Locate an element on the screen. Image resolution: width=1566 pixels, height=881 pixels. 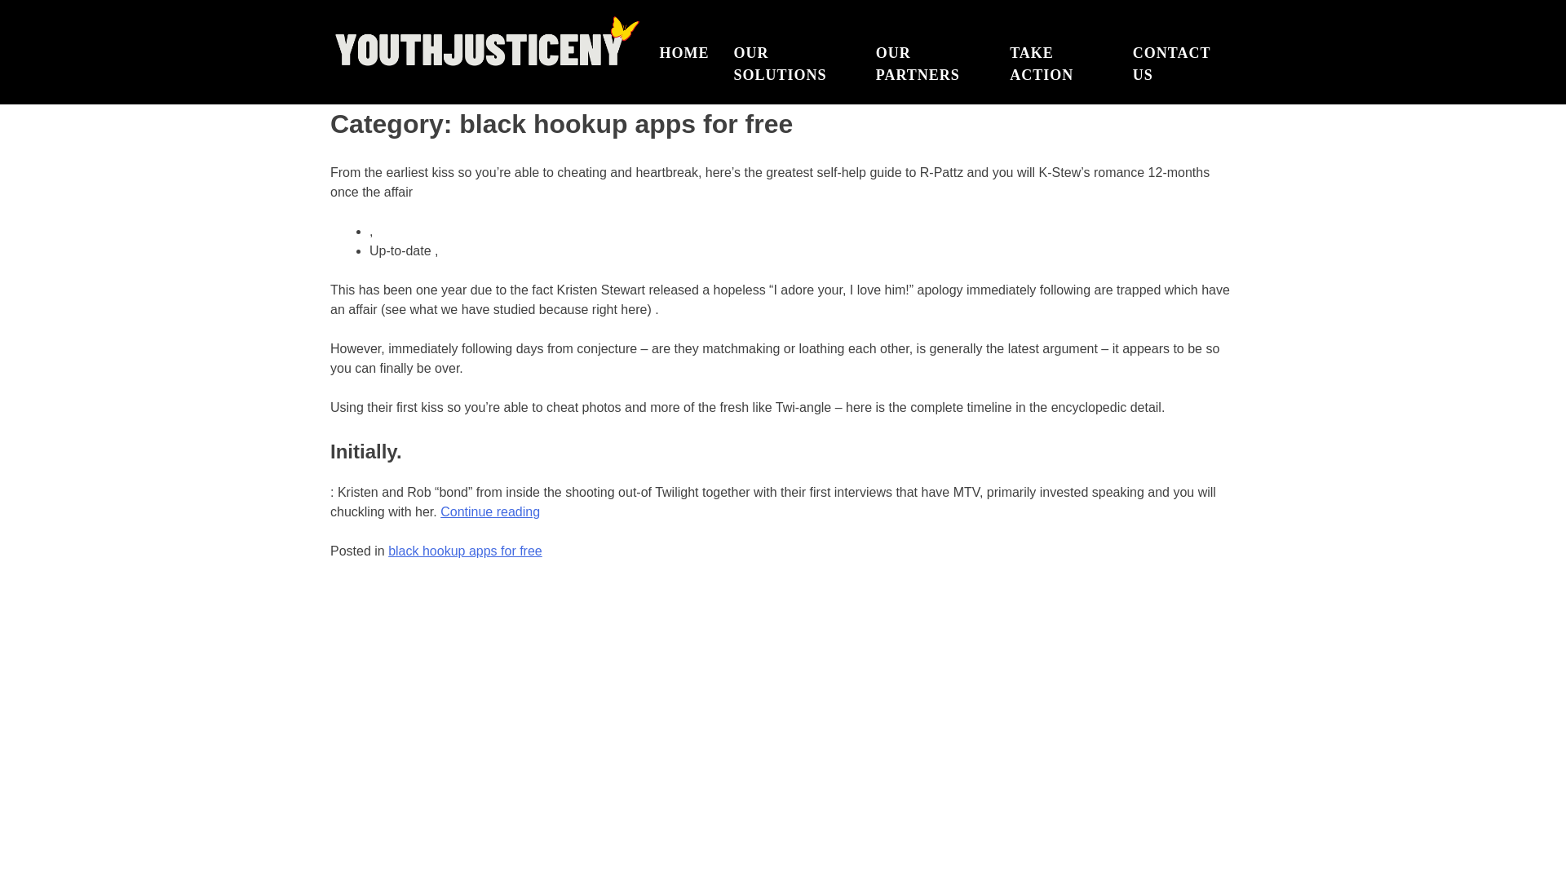
OUR PARTNERS is located at coordinates (930, 64).